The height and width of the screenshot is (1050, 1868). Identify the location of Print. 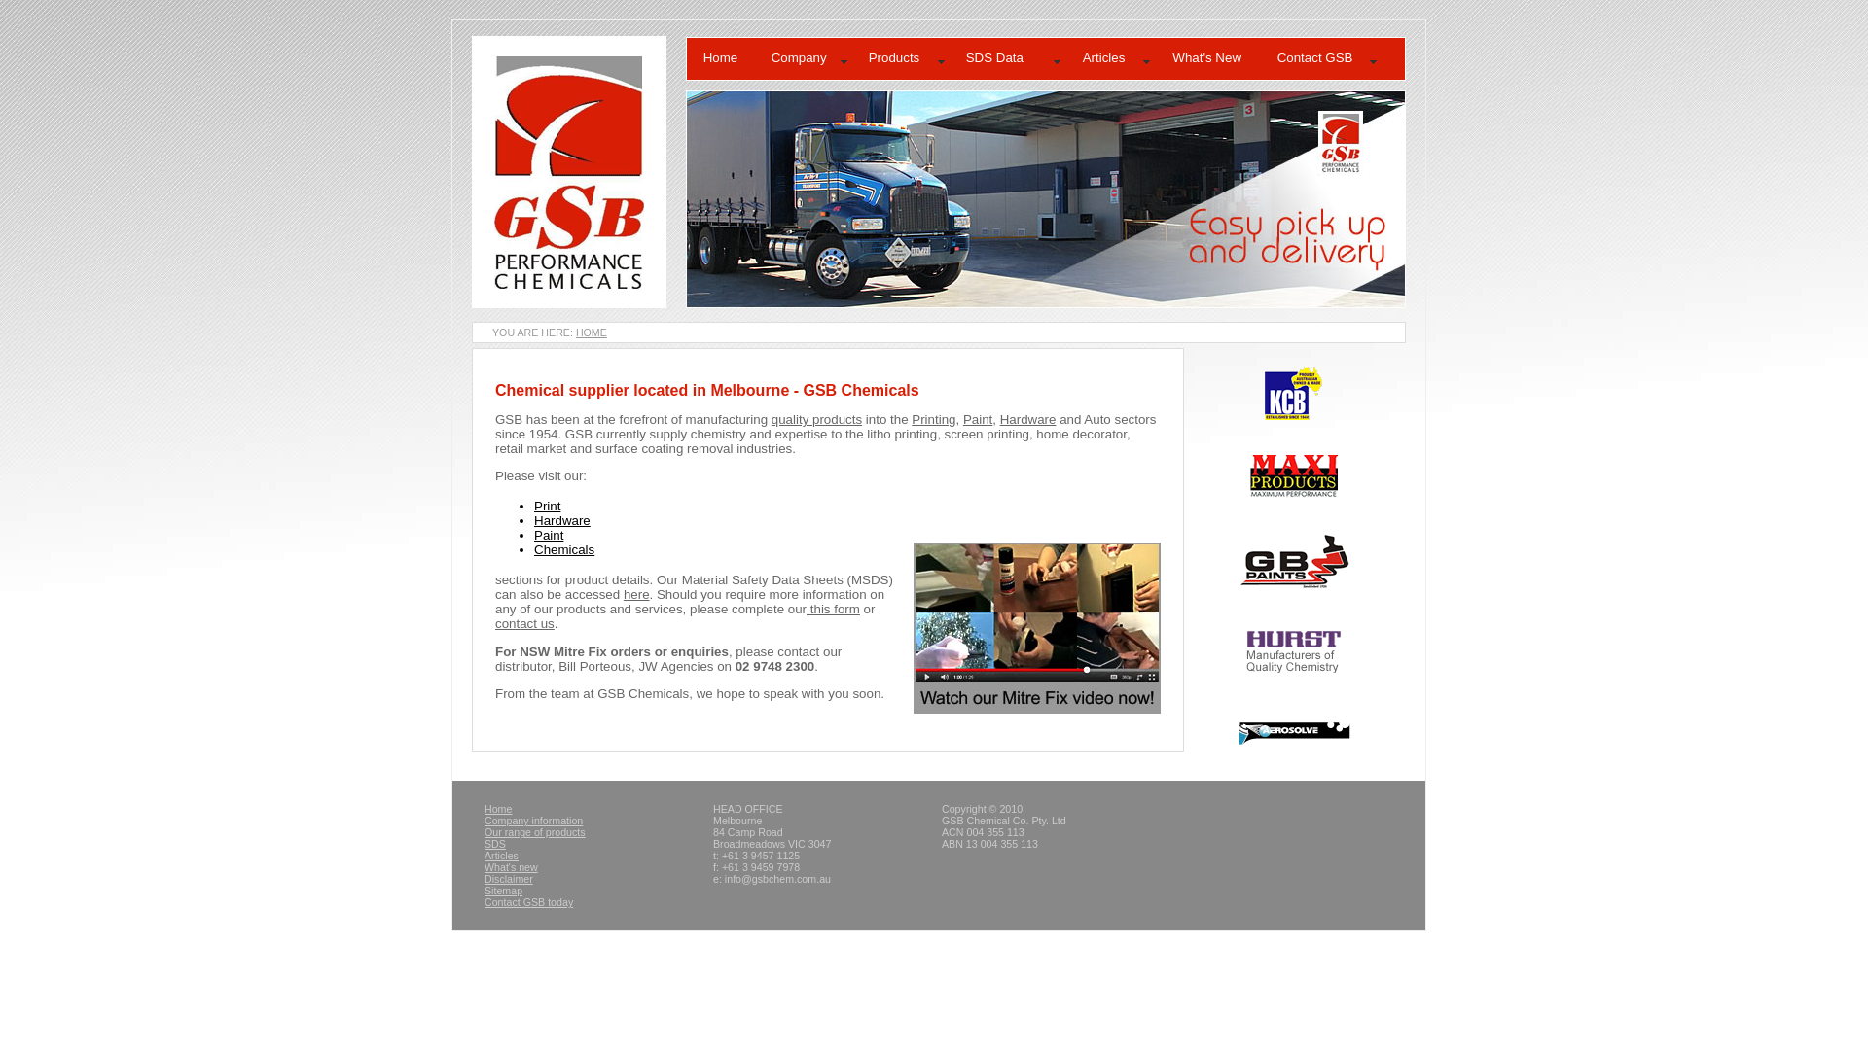
(547, 506).